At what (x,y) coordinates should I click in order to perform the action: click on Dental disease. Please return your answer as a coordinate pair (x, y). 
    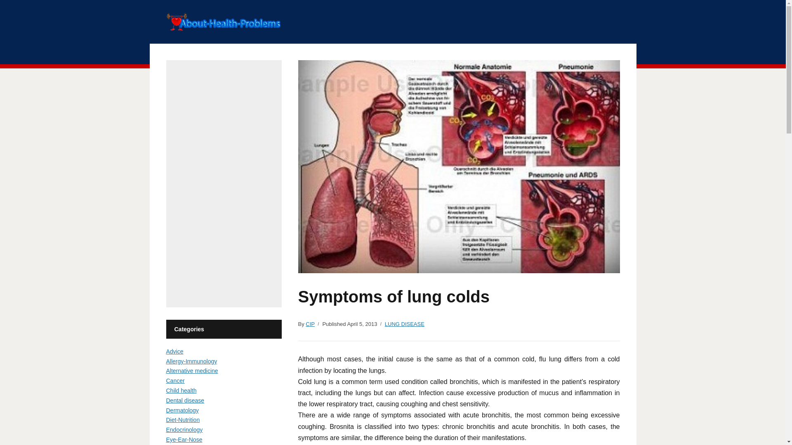
    Looking at the image, I should click on (185, 400).